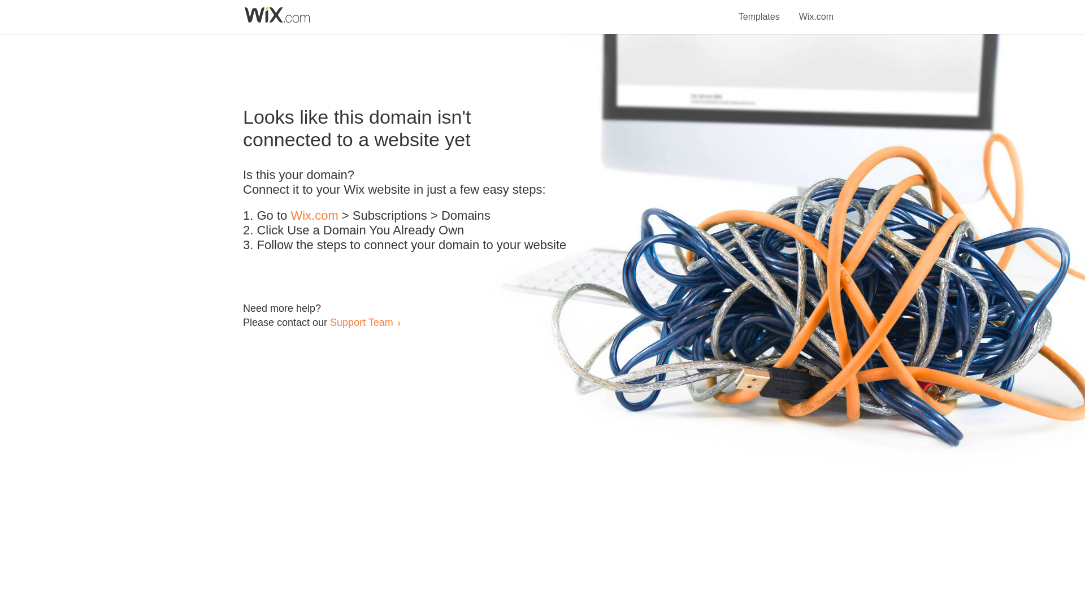  I want to click on Templates, so click(759, 10).